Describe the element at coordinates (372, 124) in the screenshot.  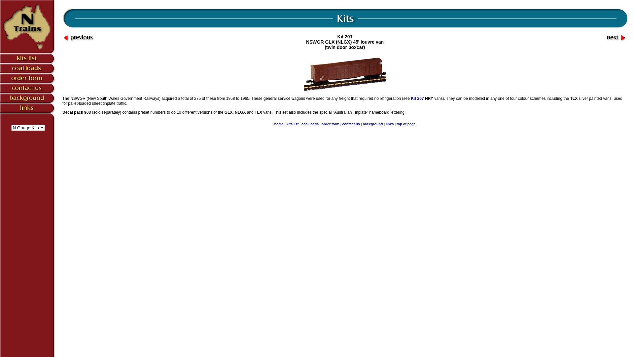
I see `background` at that location.